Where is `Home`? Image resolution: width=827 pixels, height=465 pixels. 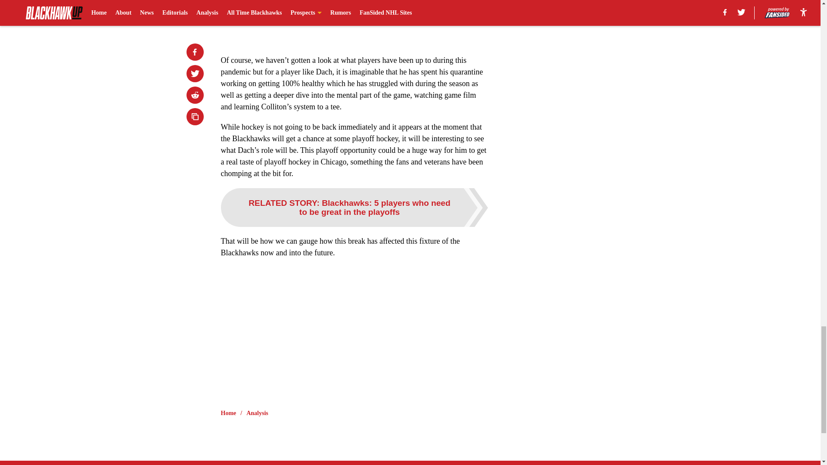 Home is located at coordinates (228, 413).